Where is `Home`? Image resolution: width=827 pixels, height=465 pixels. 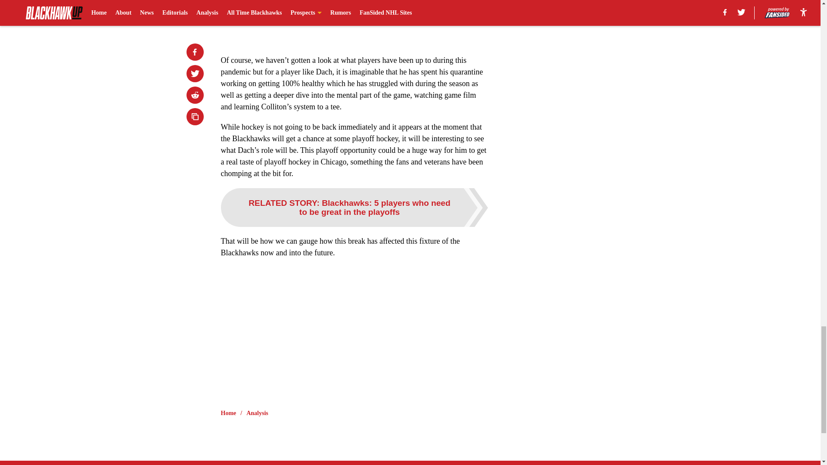 Home is located at coordinates (228, 413).